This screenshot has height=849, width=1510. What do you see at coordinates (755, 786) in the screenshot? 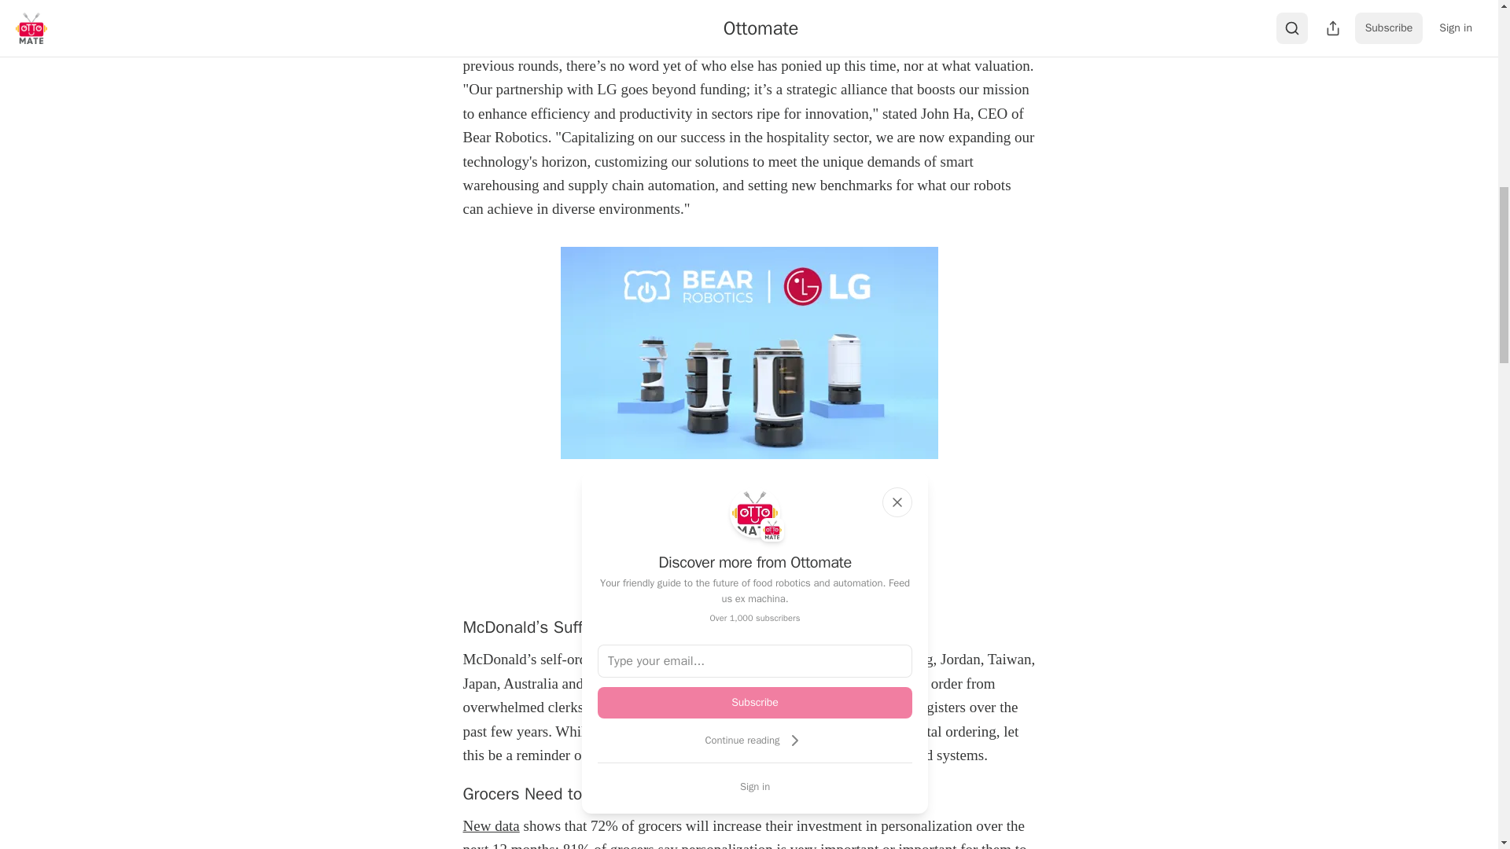
I see `Sign in` at bounding box center [755, 786].